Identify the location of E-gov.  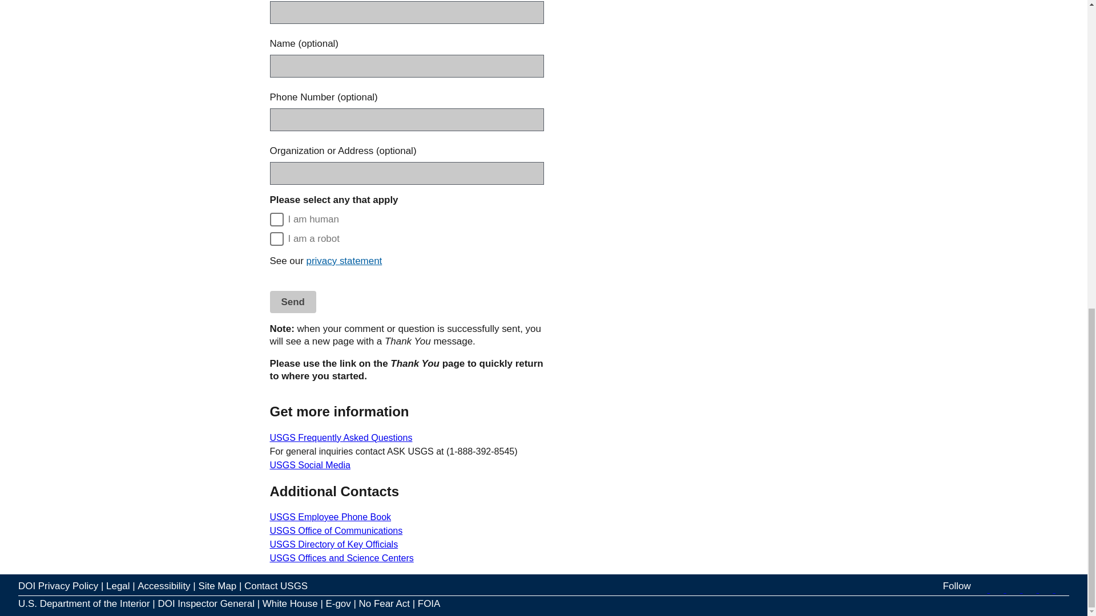
(338, 603).